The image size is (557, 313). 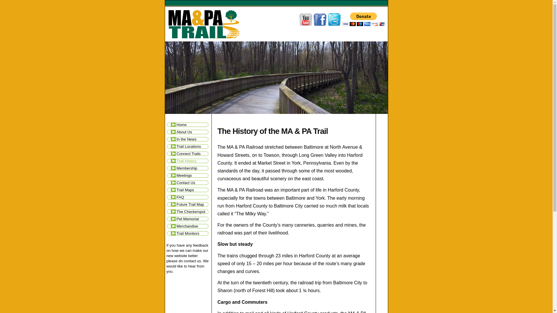 What do you see at coordinates (189, 175) in the screenshot?
I see `Meetings` at bounding box center [189, 175].